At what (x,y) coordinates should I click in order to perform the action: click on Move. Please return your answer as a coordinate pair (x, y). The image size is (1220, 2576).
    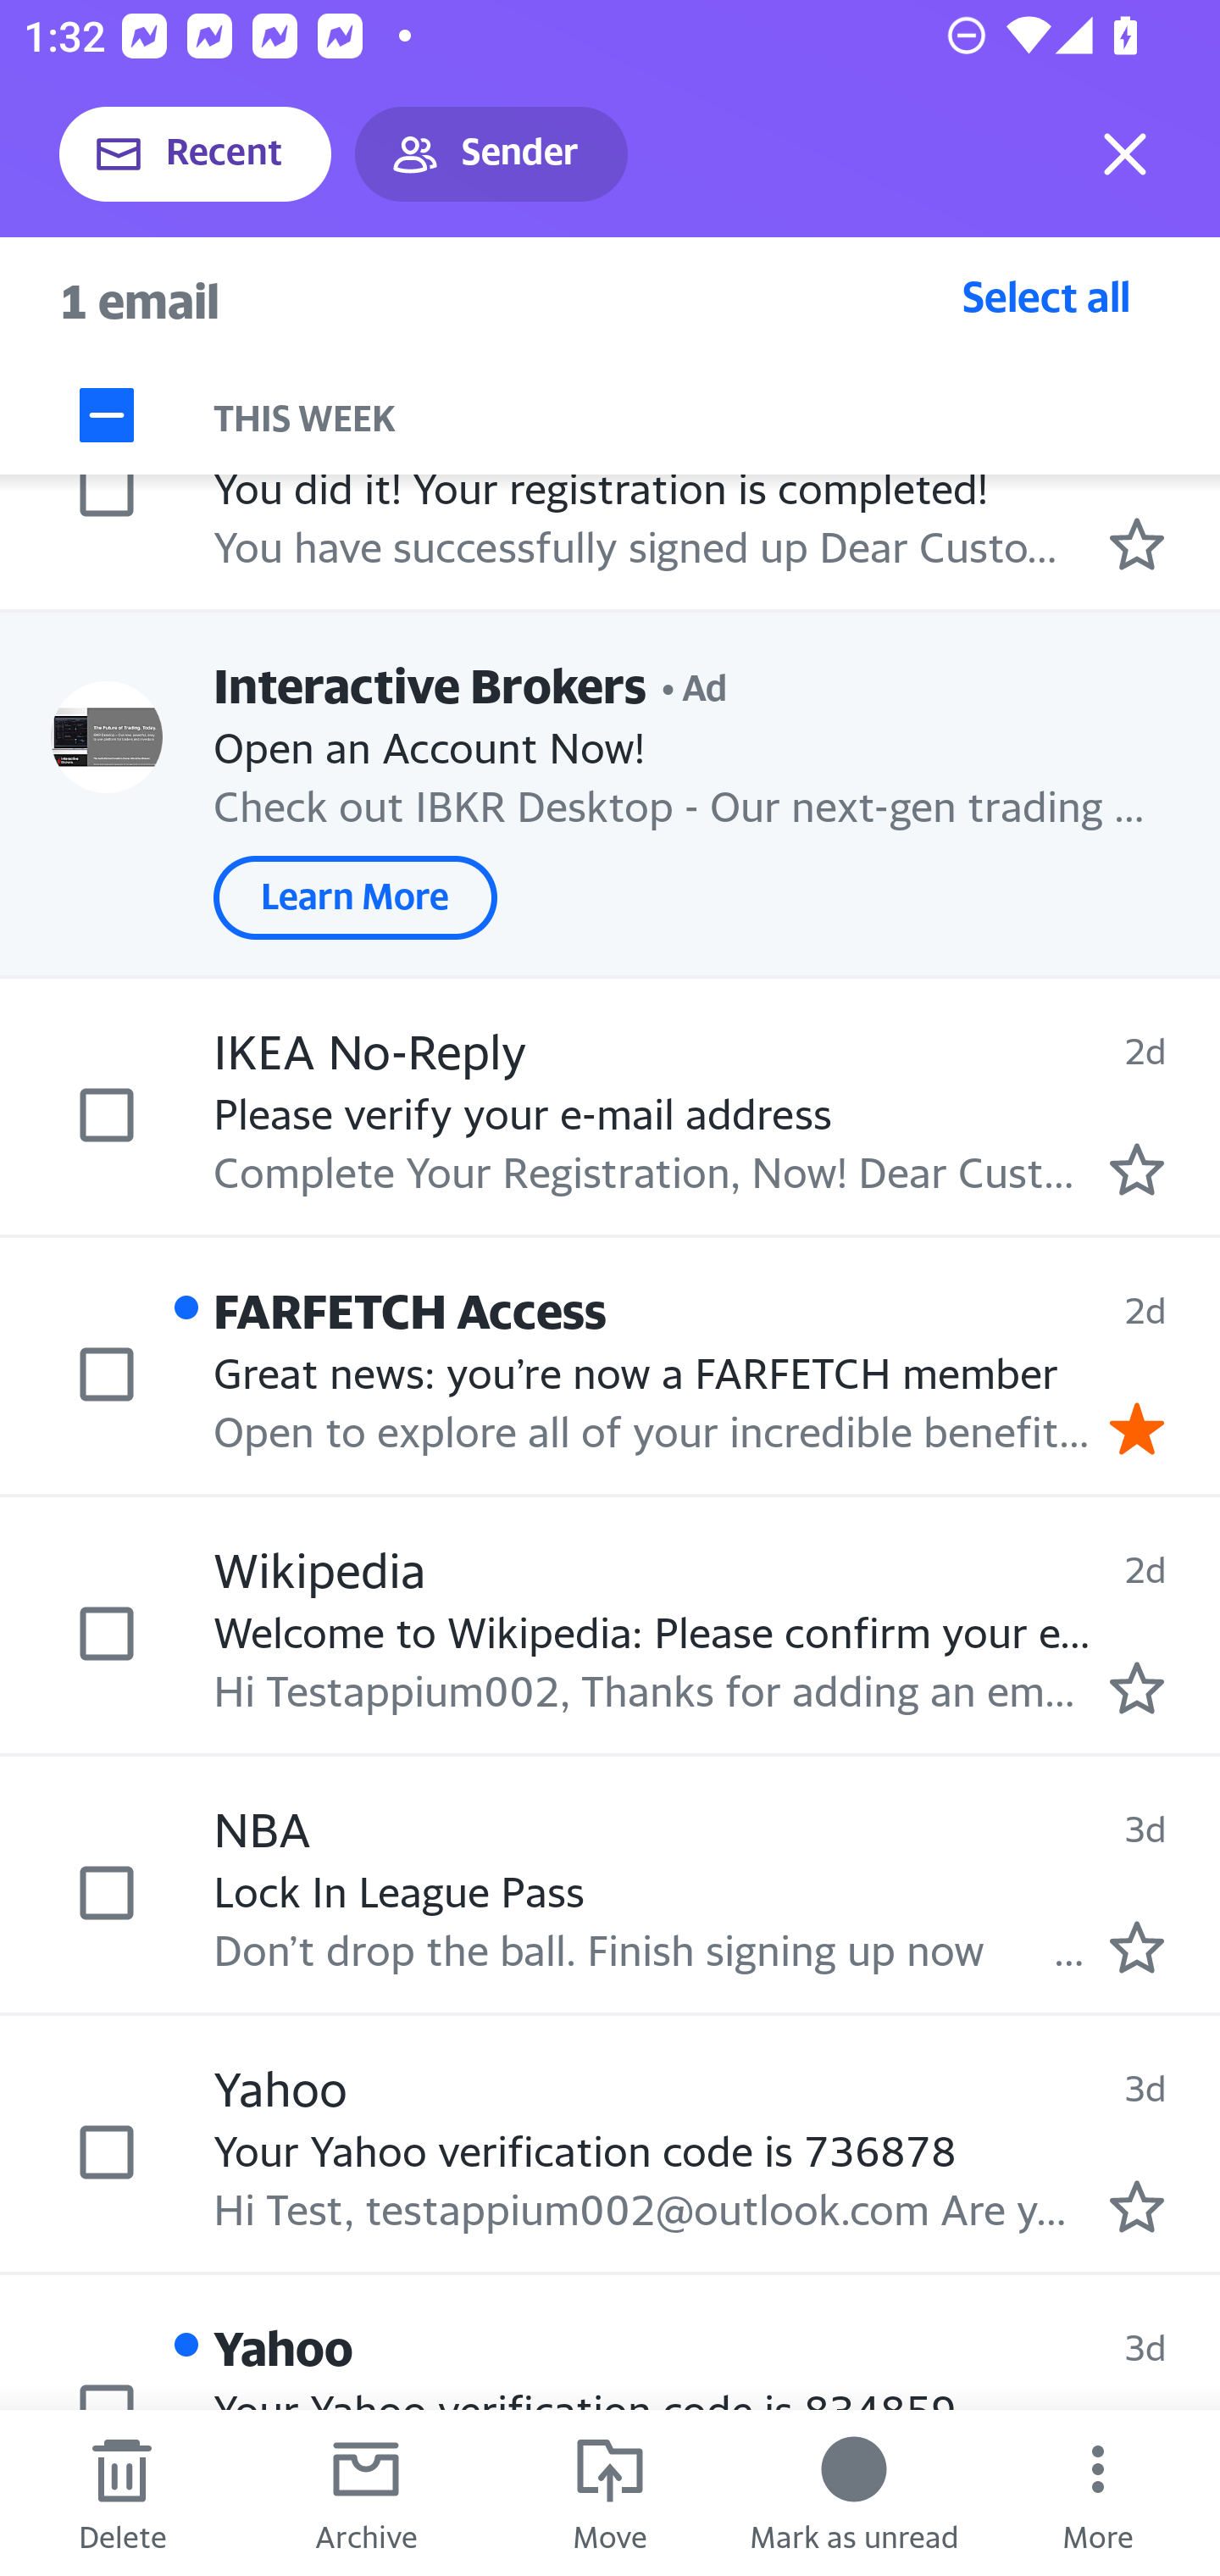
    Looking at the image, I should click on (610, 2493).